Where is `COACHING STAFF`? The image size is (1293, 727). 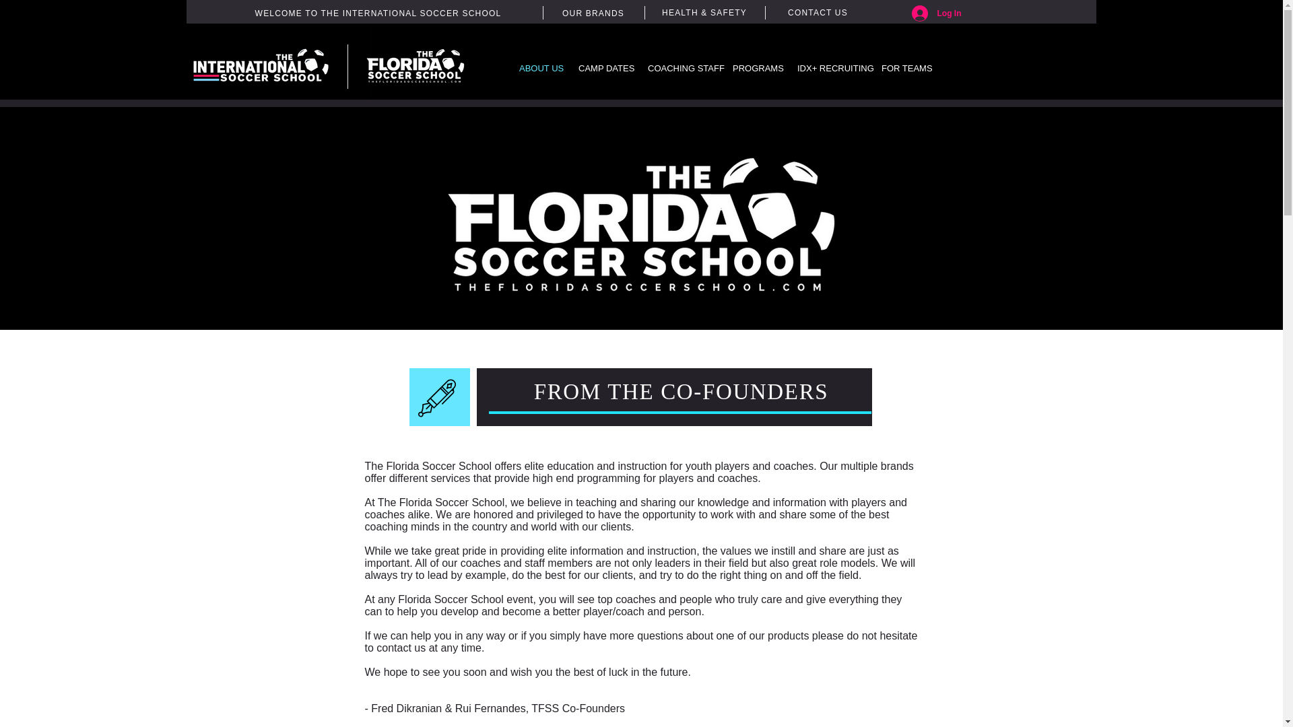
COACHING STAFF is located at coordinates (680, 69).